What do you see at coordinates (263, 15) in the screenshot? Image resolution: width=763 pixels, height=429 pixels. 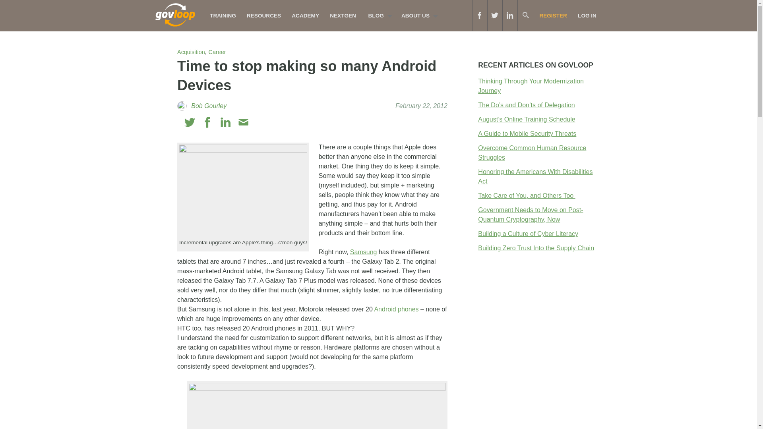 I see `RESOURCES` at bounding box center [263, 15].